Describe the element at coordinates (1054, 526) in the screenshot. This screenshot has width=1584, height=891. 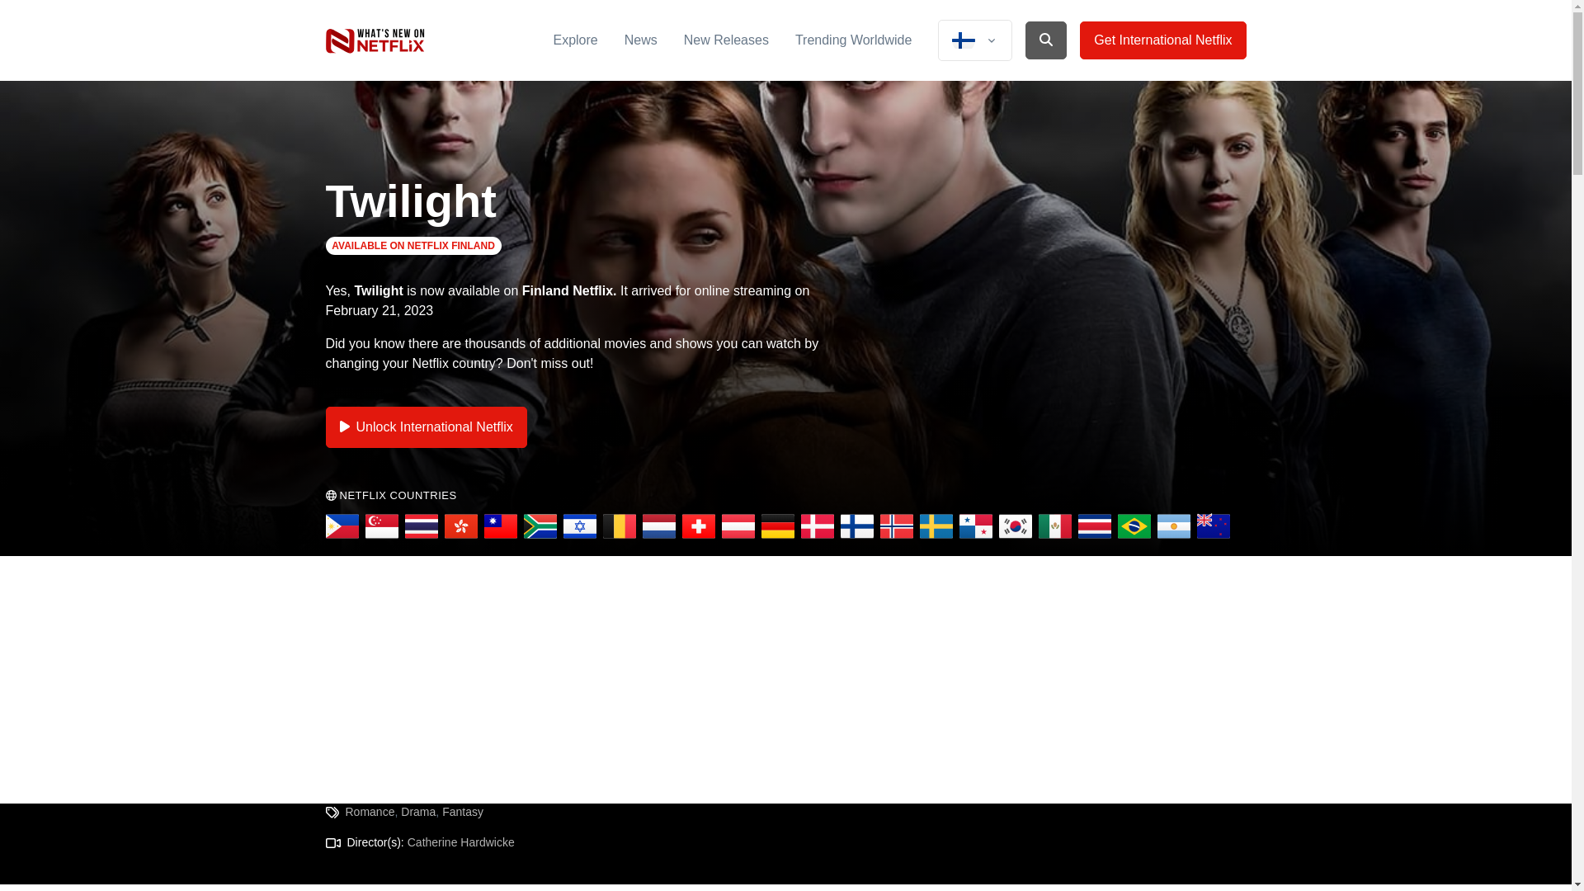
I see `Mexico` at that location.